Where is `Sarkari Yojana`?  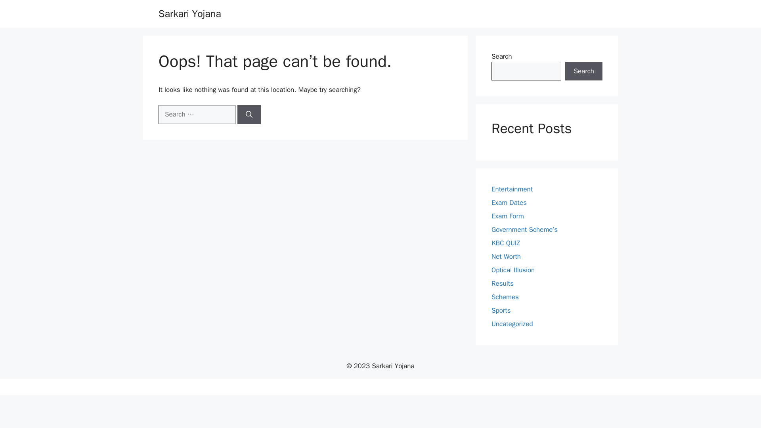 Sarkari Yojana is located at coordinates (189, 13).